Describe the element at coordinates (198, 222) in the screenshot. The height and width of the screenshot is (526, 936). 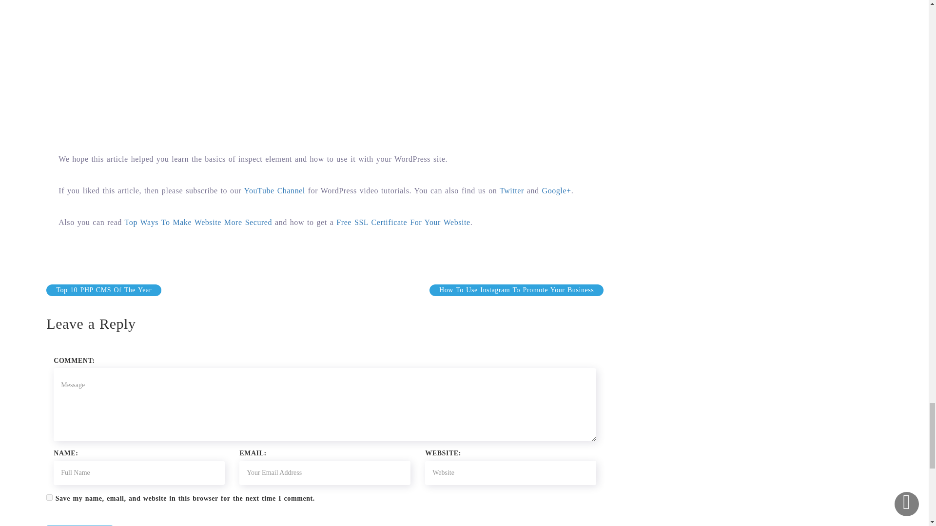
I see `Top Ways To Make Website More Secured` at that location.